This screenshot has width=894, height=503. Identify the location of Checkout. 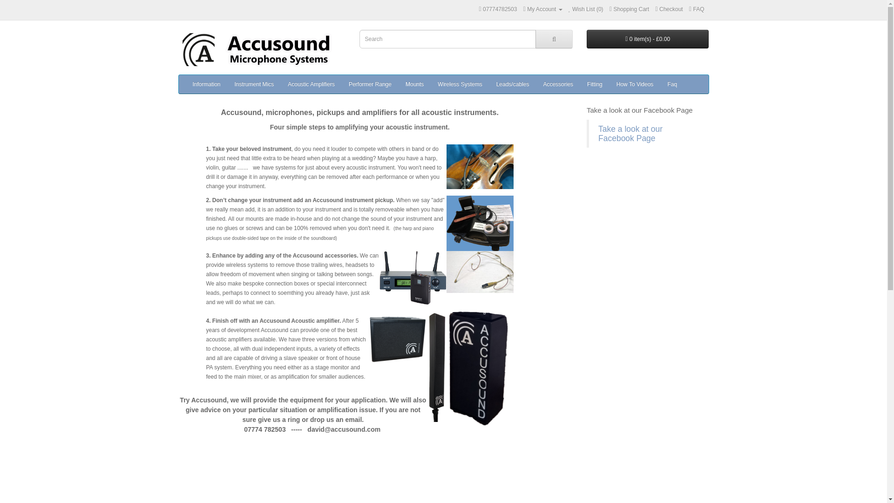
(669, 9).